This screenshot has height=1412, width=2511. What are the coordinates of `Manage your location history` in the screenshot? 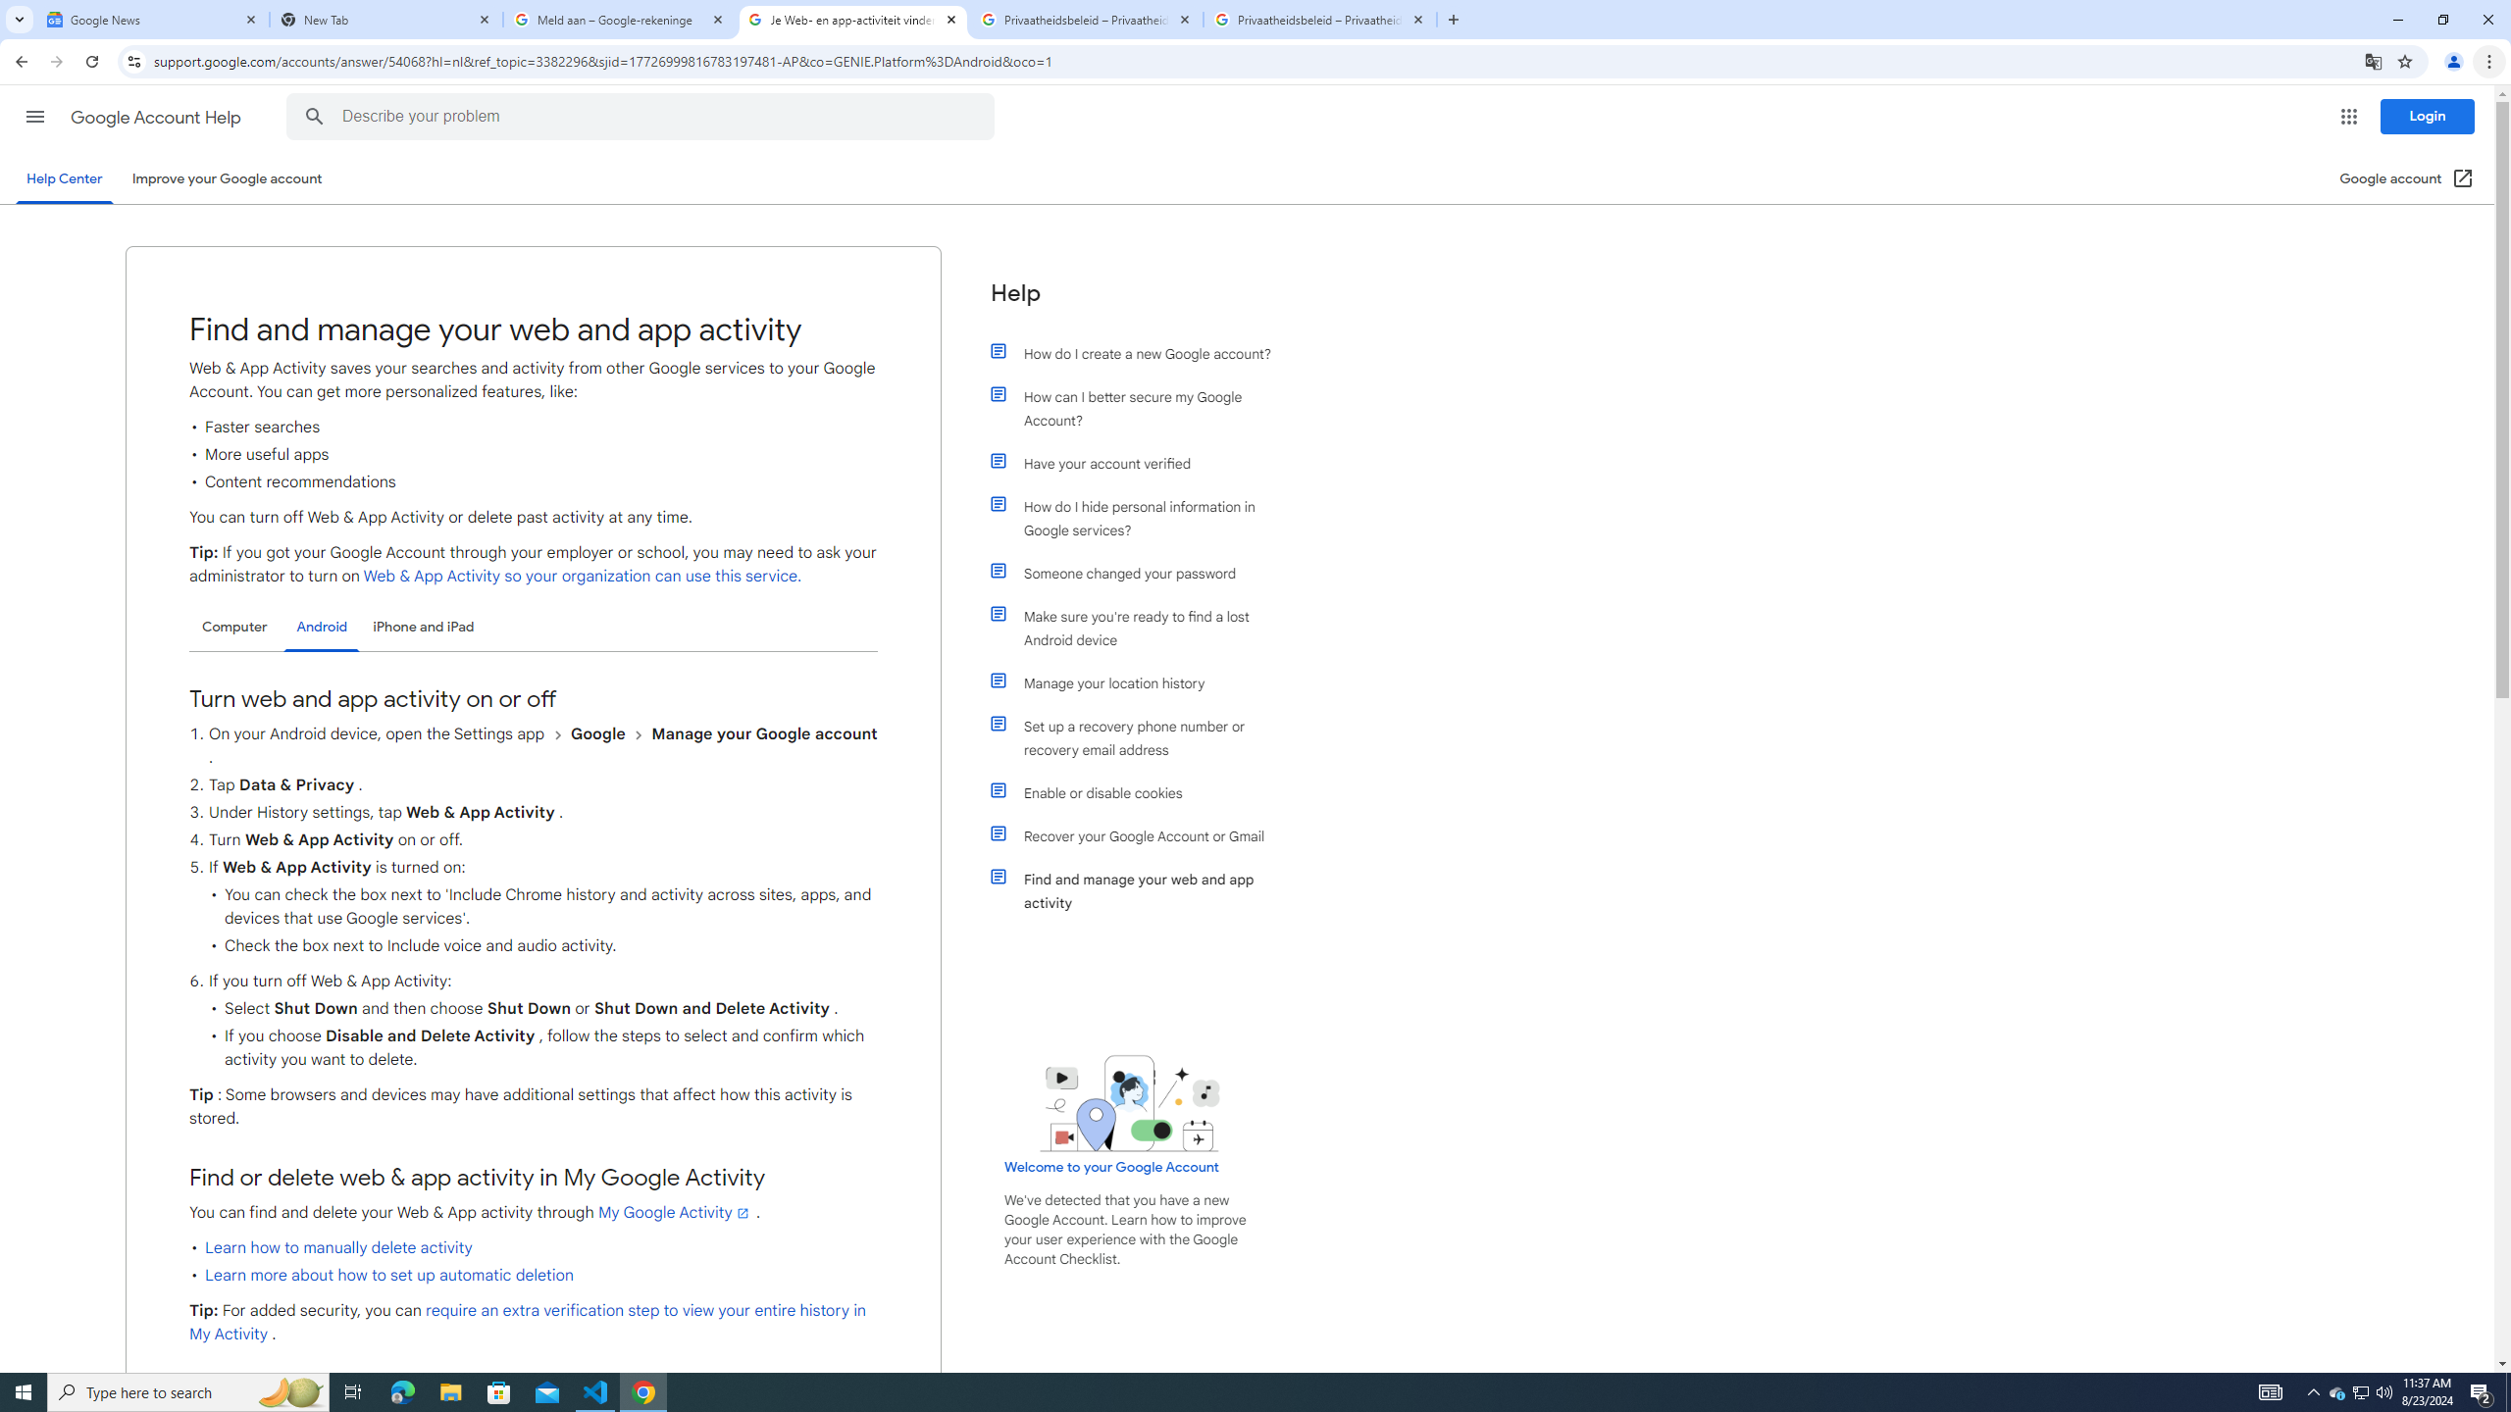 It's located at (1141, 682).